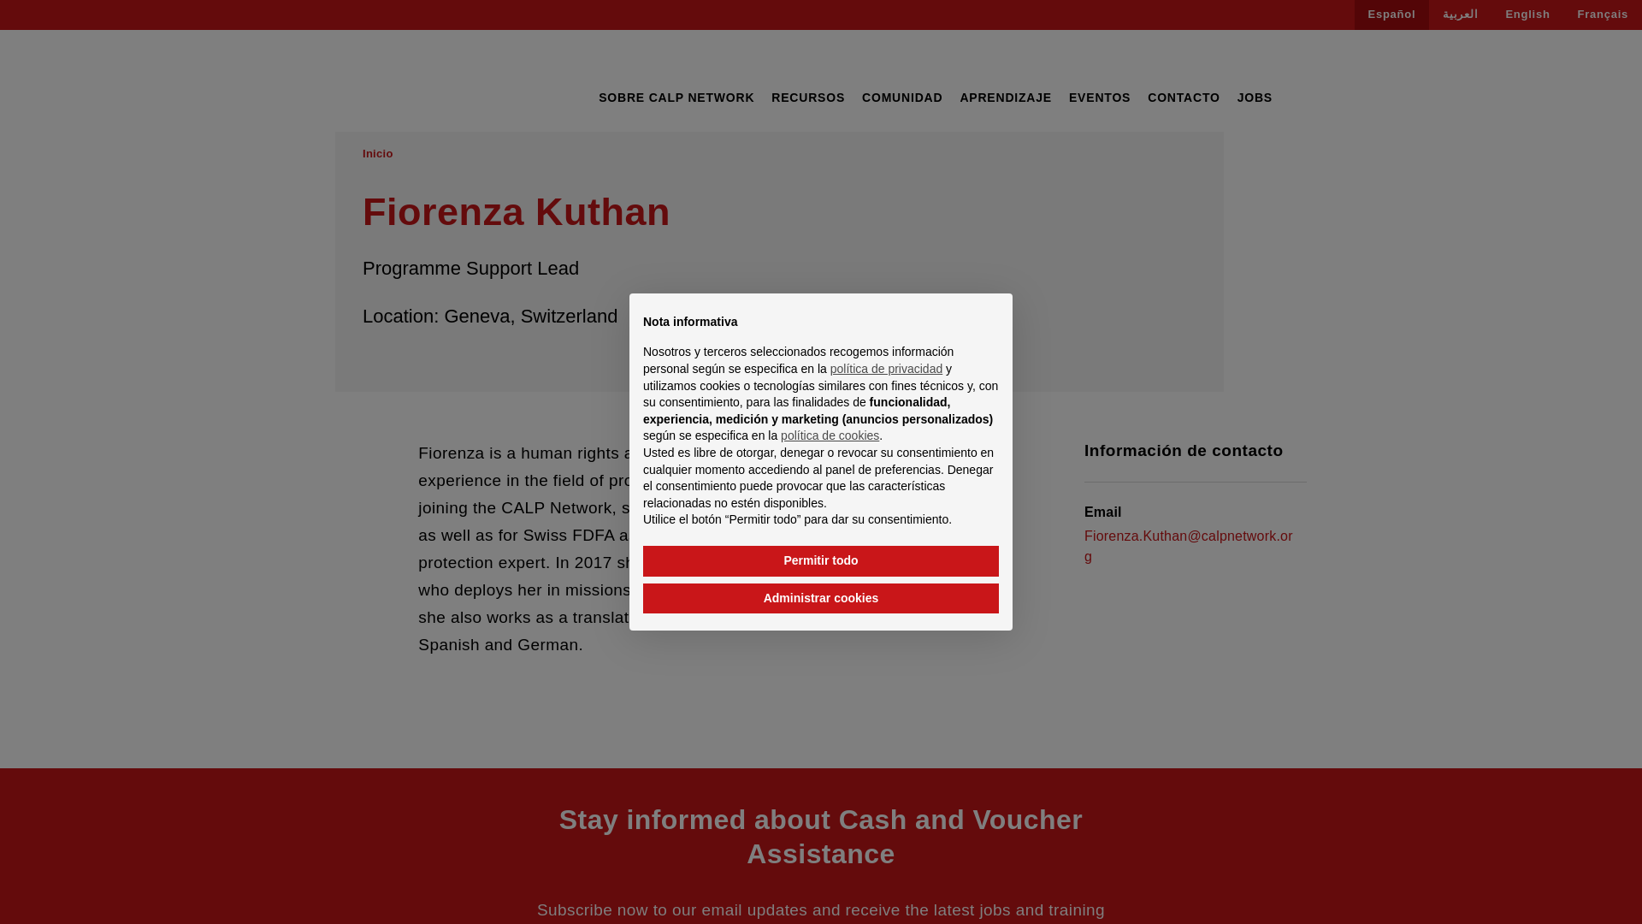  I want to click on RECURSOS, so click(808, 98).